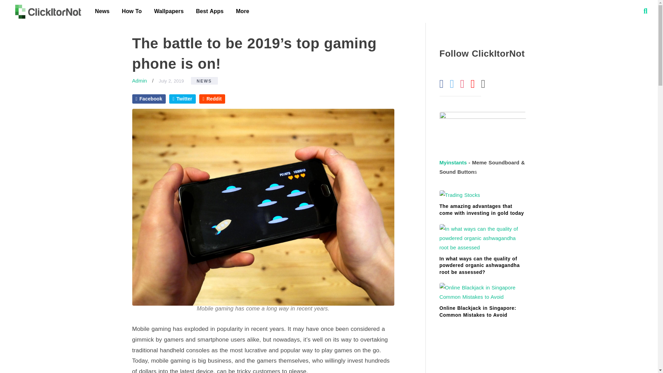 The image size is (663, 373). What do you see at coordinates (169, 11) in the screenshot?
I see `Wallpapers` at bounding box center [169, 11].